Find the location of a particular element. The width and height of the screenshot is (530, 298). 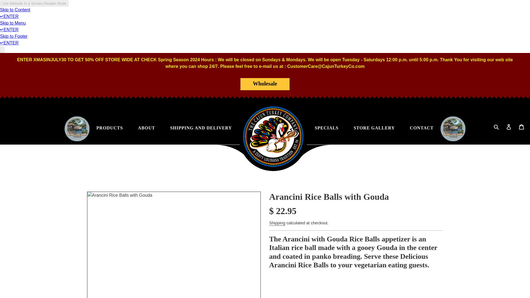

SPECIALS is located at coordinates (327, 129).